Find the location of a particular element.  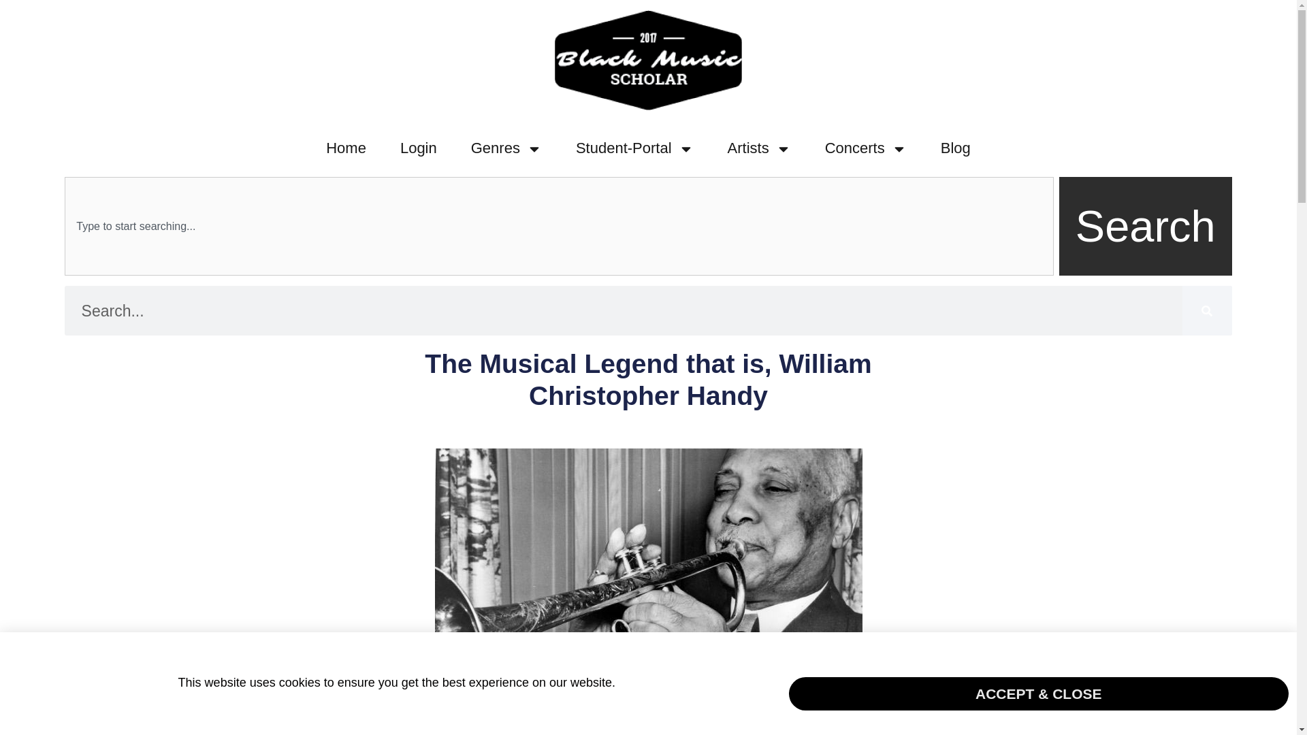

Login is located at coordinates (419, 148).